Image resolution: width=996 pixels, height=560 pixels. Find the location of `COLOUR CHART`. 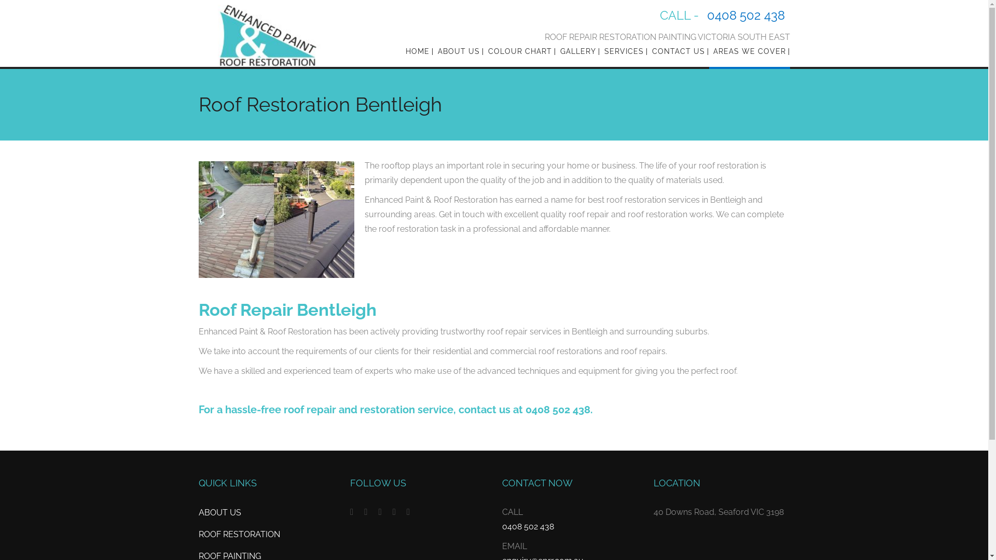

COLOUR CHART is located at coordinates (520, 51).